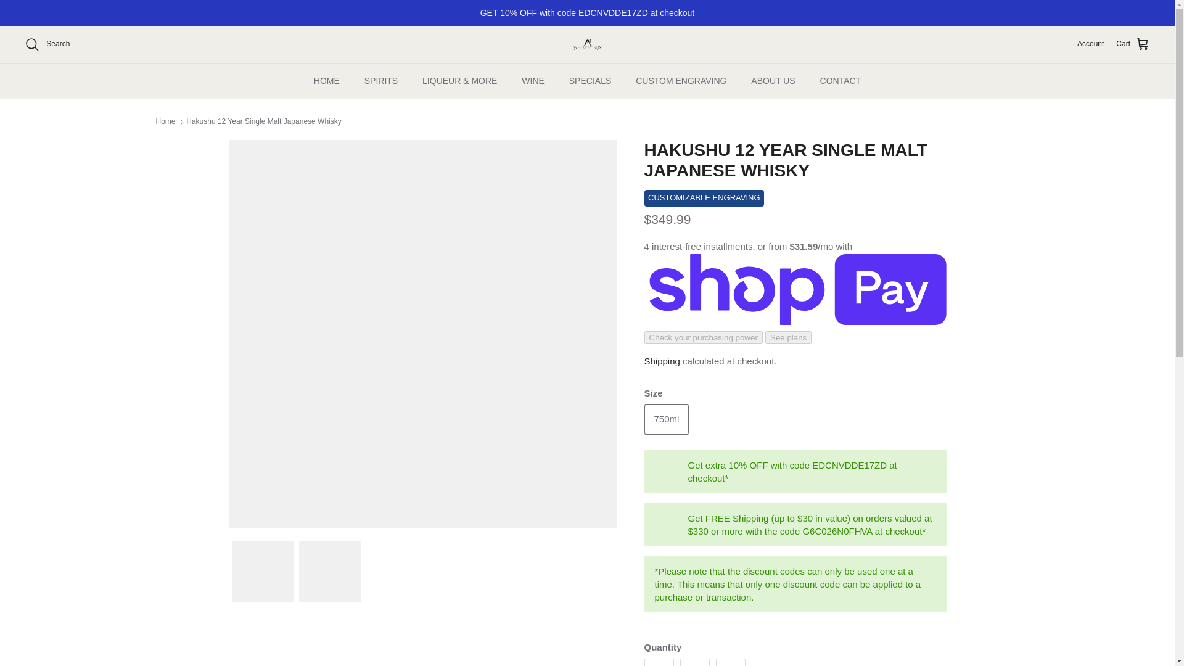  Describe the element at coordinates (327, 80) in the screenshot. I see `HOME` at that location.